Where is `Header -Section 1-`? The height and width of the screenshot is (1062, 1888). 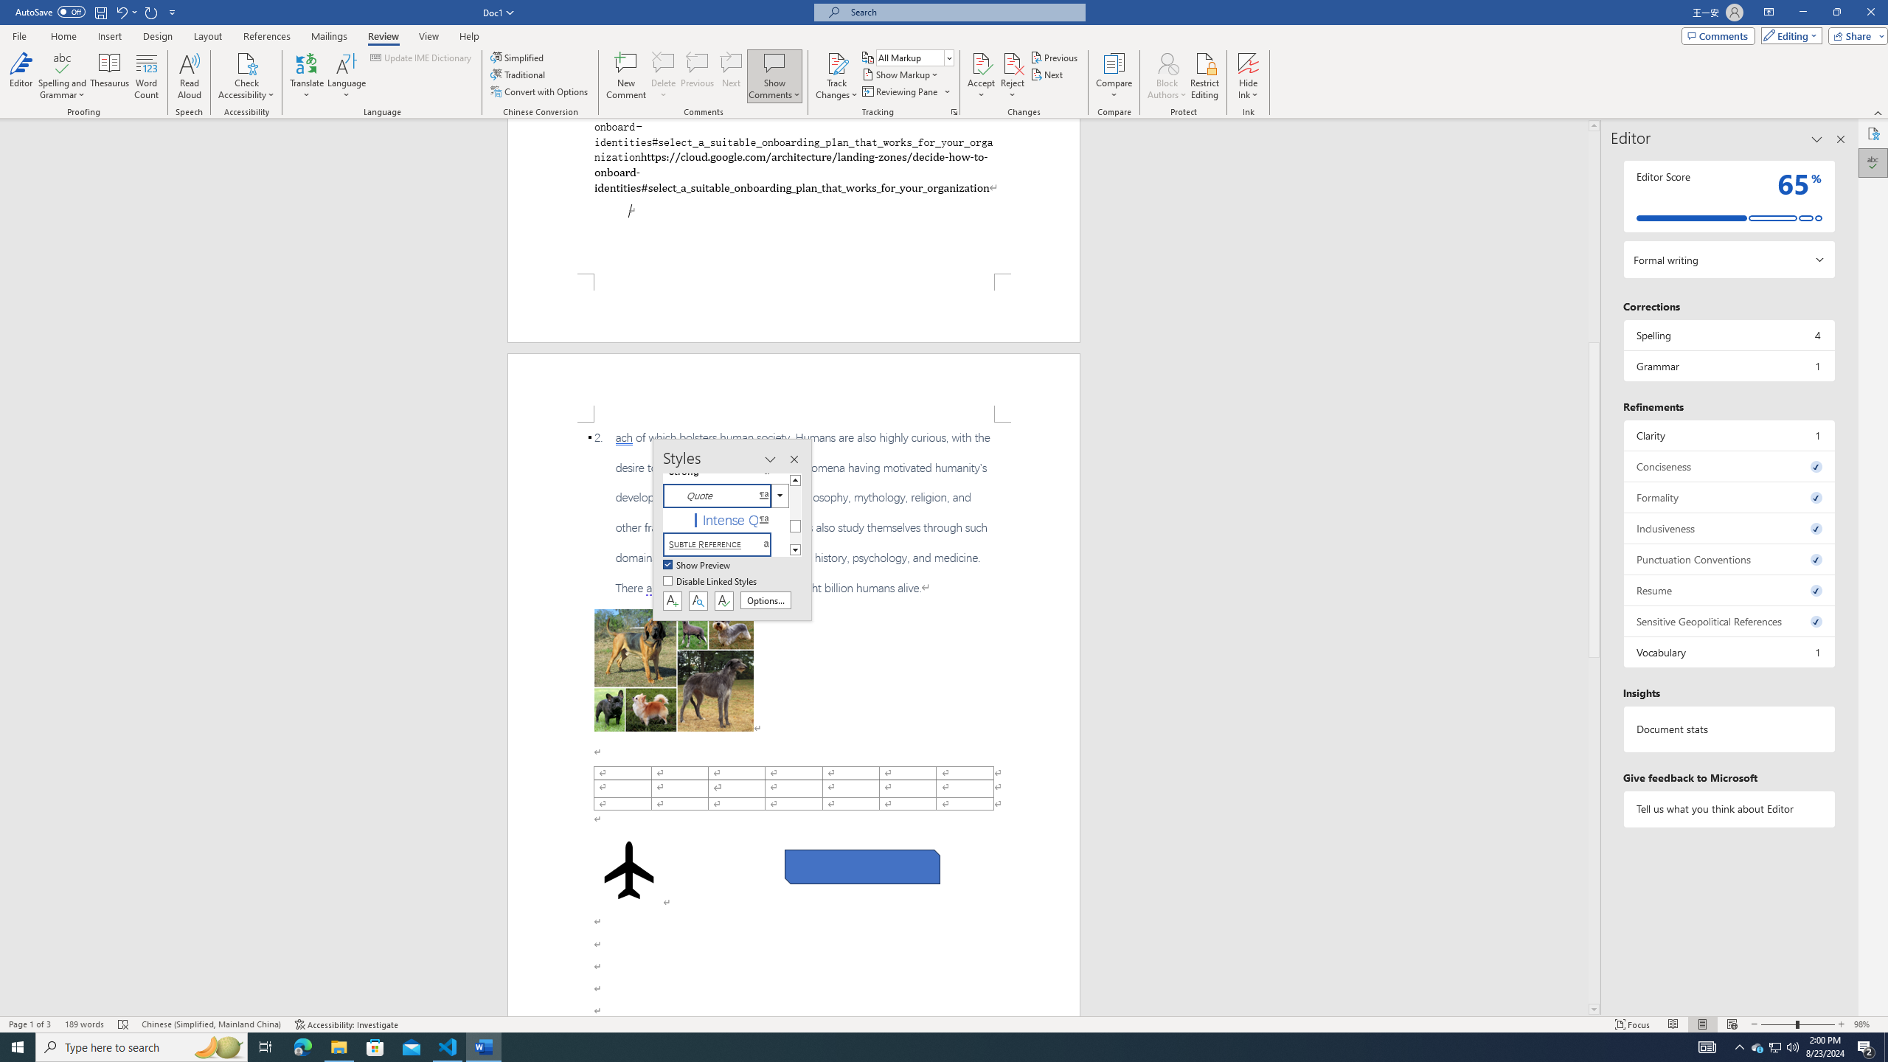 Header -Section 1- is located at coordinates (794, 388).